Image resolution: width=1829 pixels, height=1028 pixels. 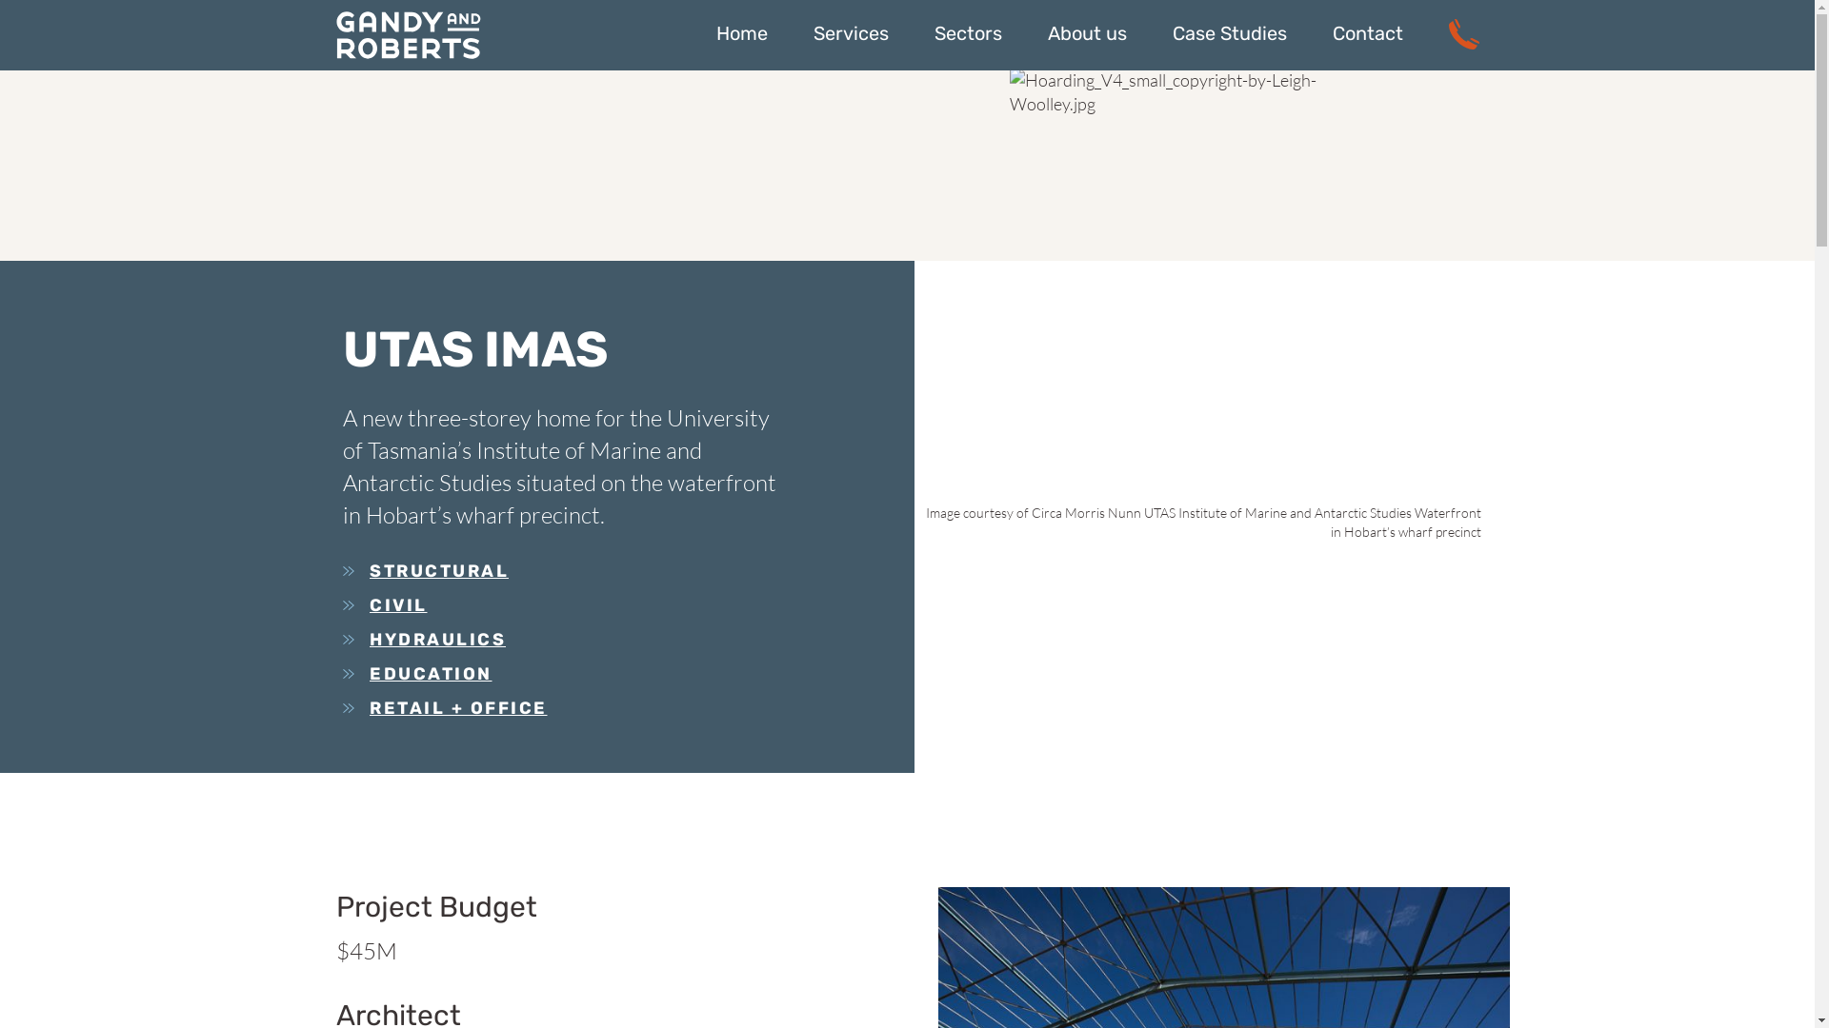 What do you see at coordinates (852, 33) in the screenshot?
I see `Services` at bounding box center [852, 33].